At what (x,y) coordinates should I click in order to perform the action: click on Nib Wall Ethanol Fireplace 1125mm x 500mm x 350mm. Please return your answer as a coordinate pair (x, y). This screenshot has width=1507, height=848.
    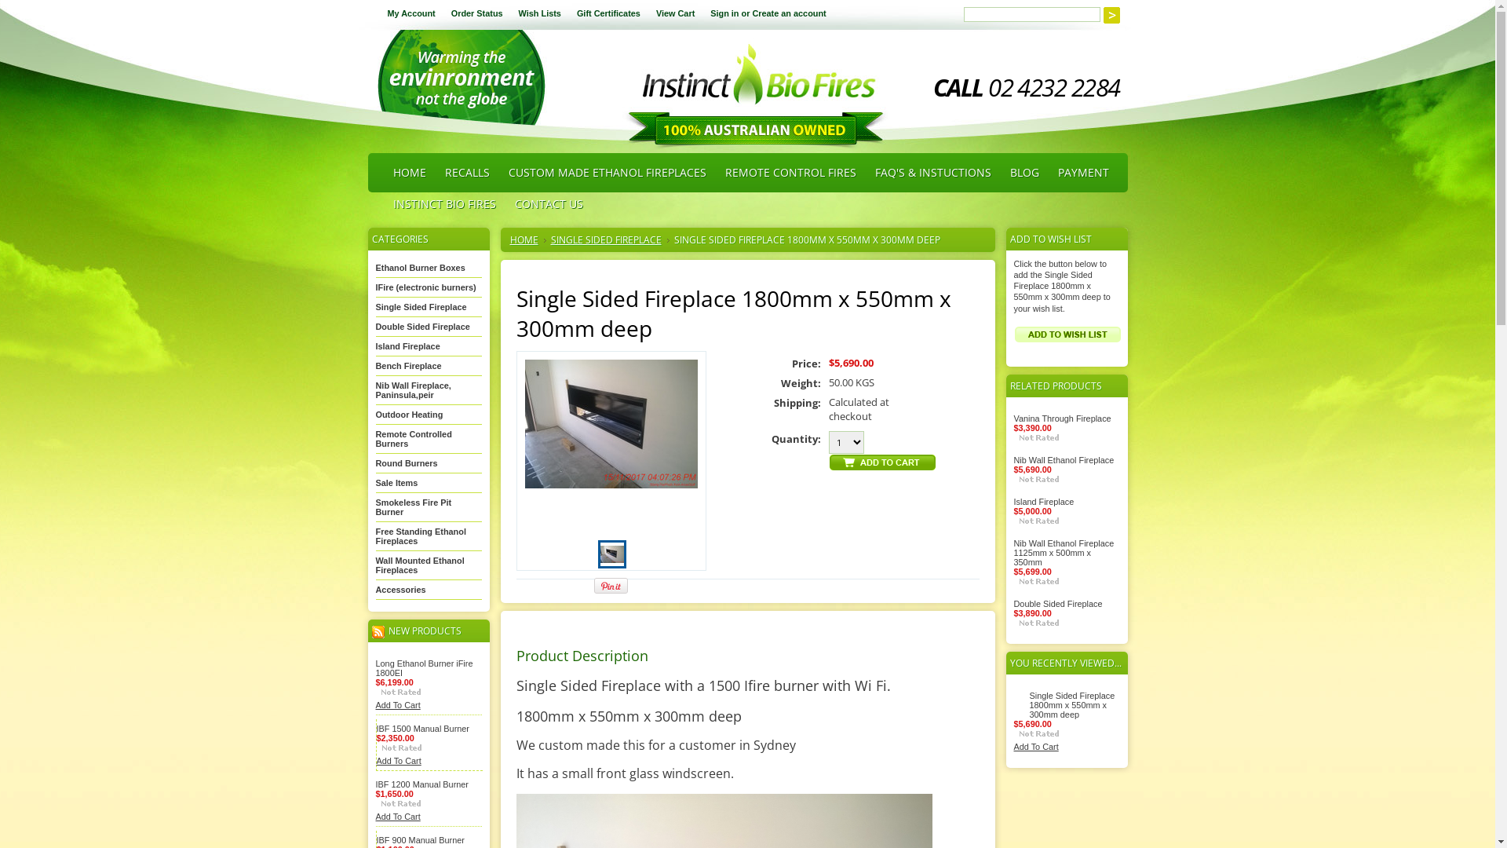
    Looking at the image, I should click on (1064, 553).